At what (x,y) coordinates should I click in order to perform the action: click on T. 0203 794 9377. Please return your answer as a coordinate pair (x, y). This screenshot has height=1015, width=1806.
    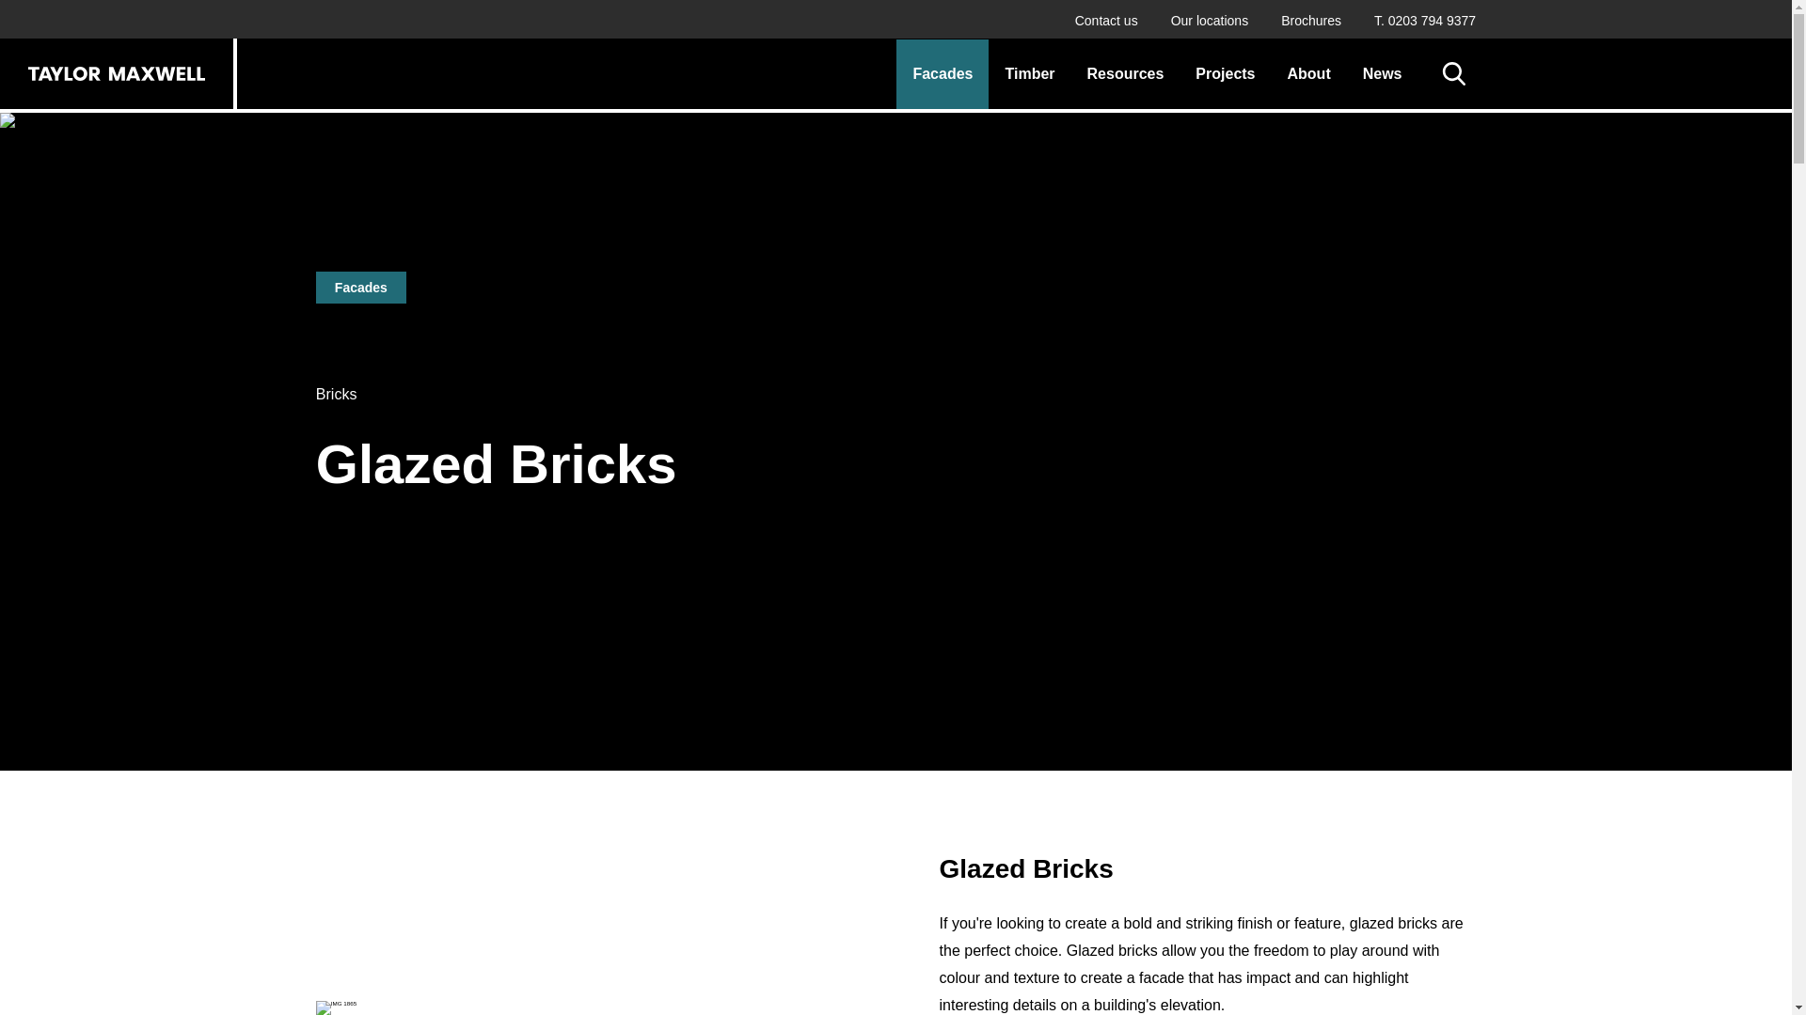
    Looking at the image, I should click on (1424, 21).